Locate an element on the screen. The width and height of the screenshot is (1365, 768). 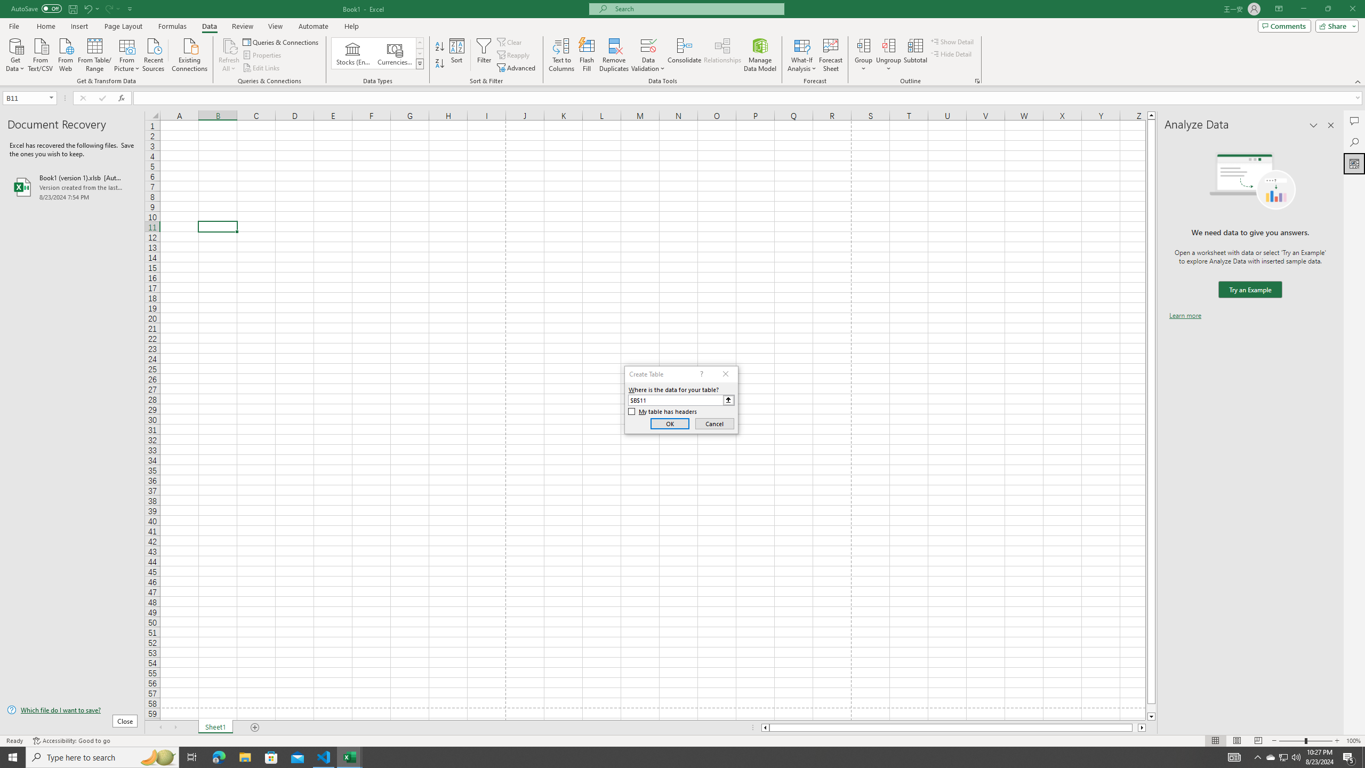
Remove Duplicates is located at coordinates (614, 55).